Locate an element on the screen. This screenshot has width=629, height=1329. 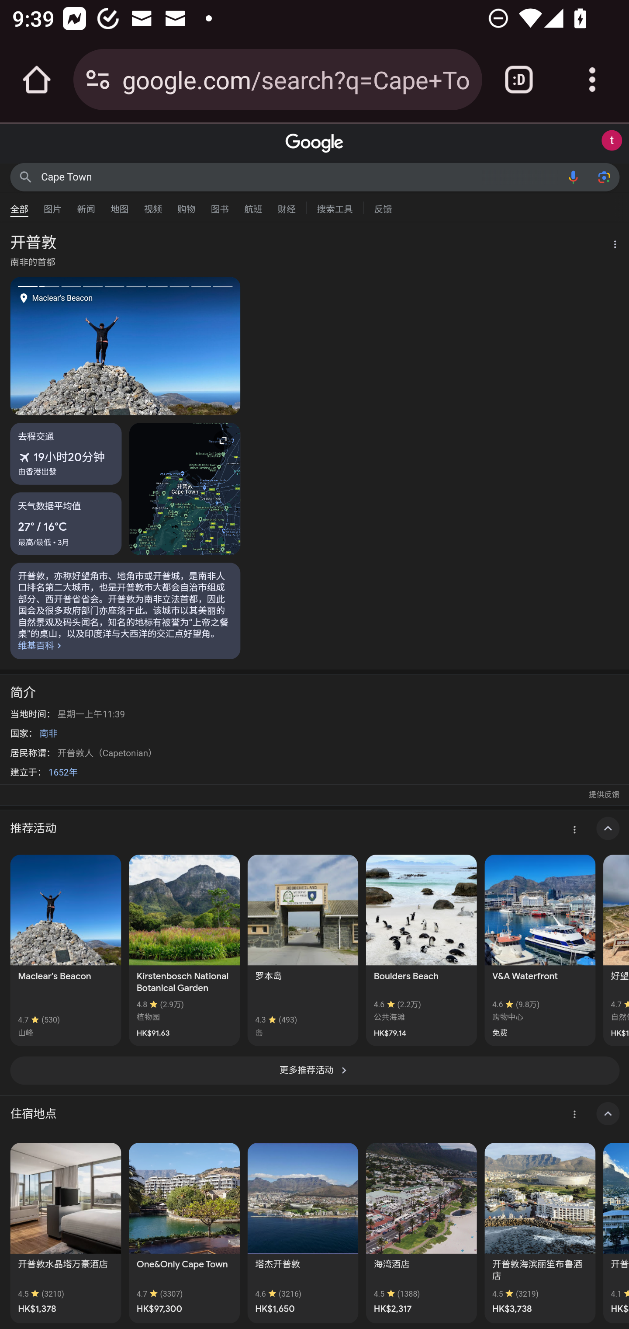
提供反馈 is located at coordinates (604, 795).